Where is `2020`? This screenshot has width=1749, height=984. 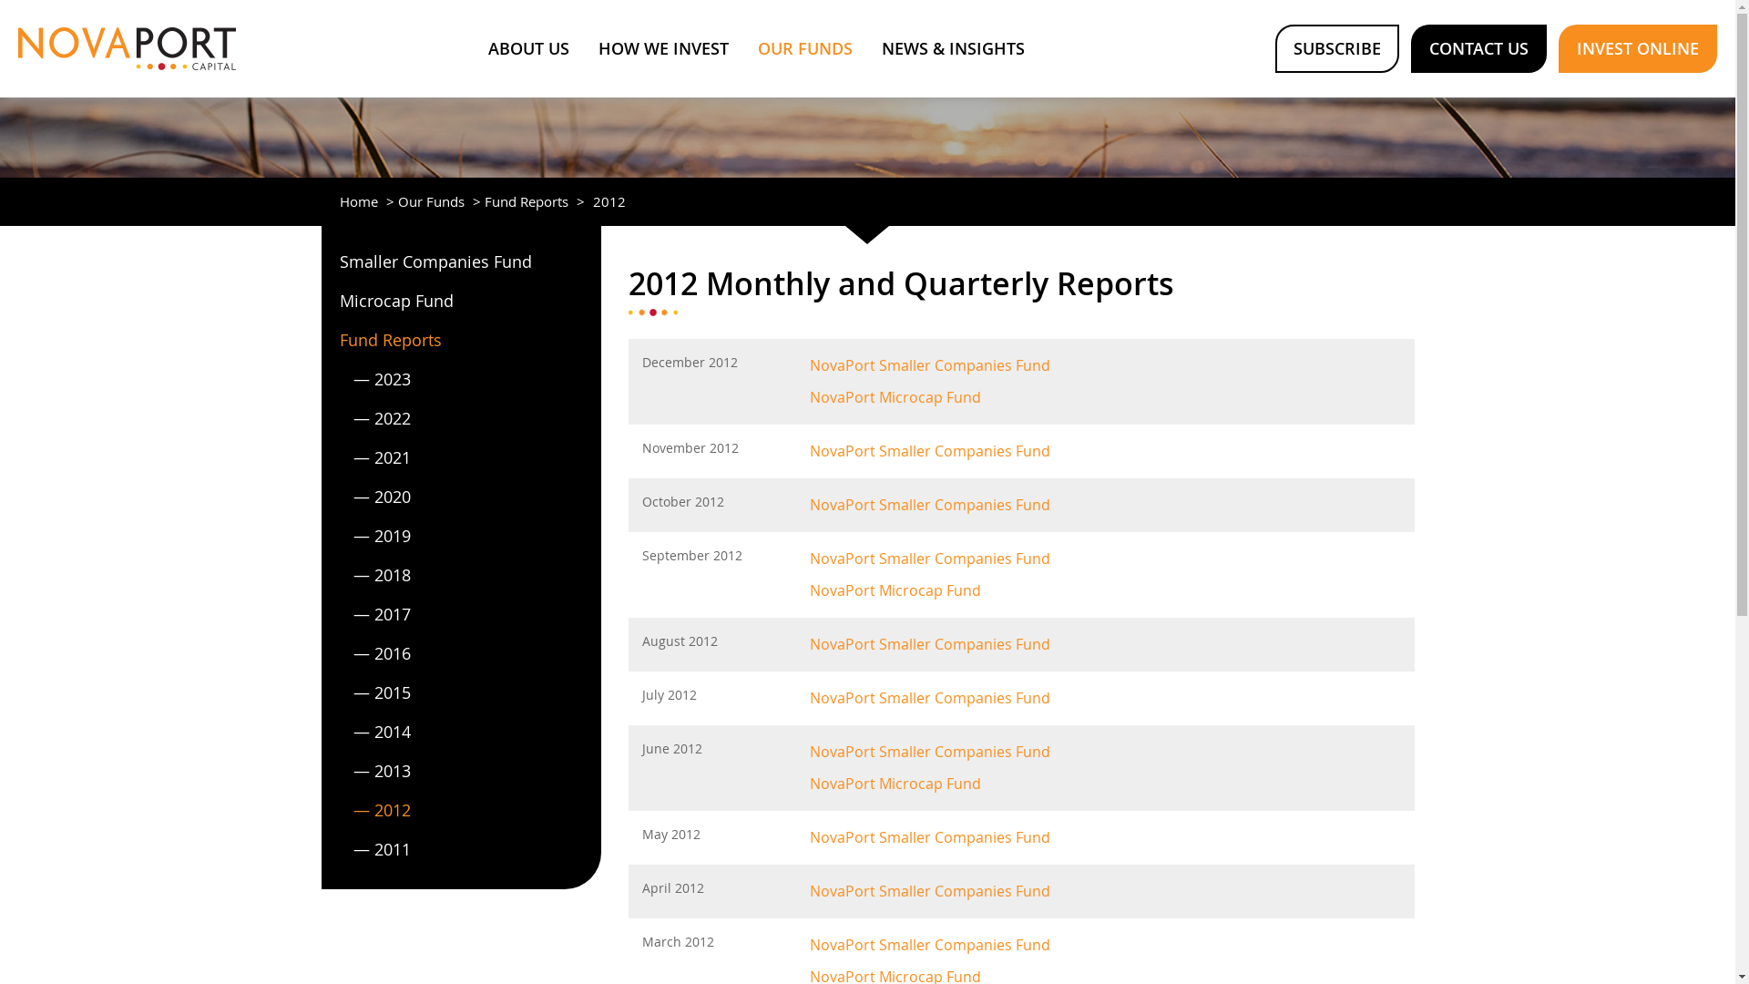 2020 is located at coordinates (461, 490).